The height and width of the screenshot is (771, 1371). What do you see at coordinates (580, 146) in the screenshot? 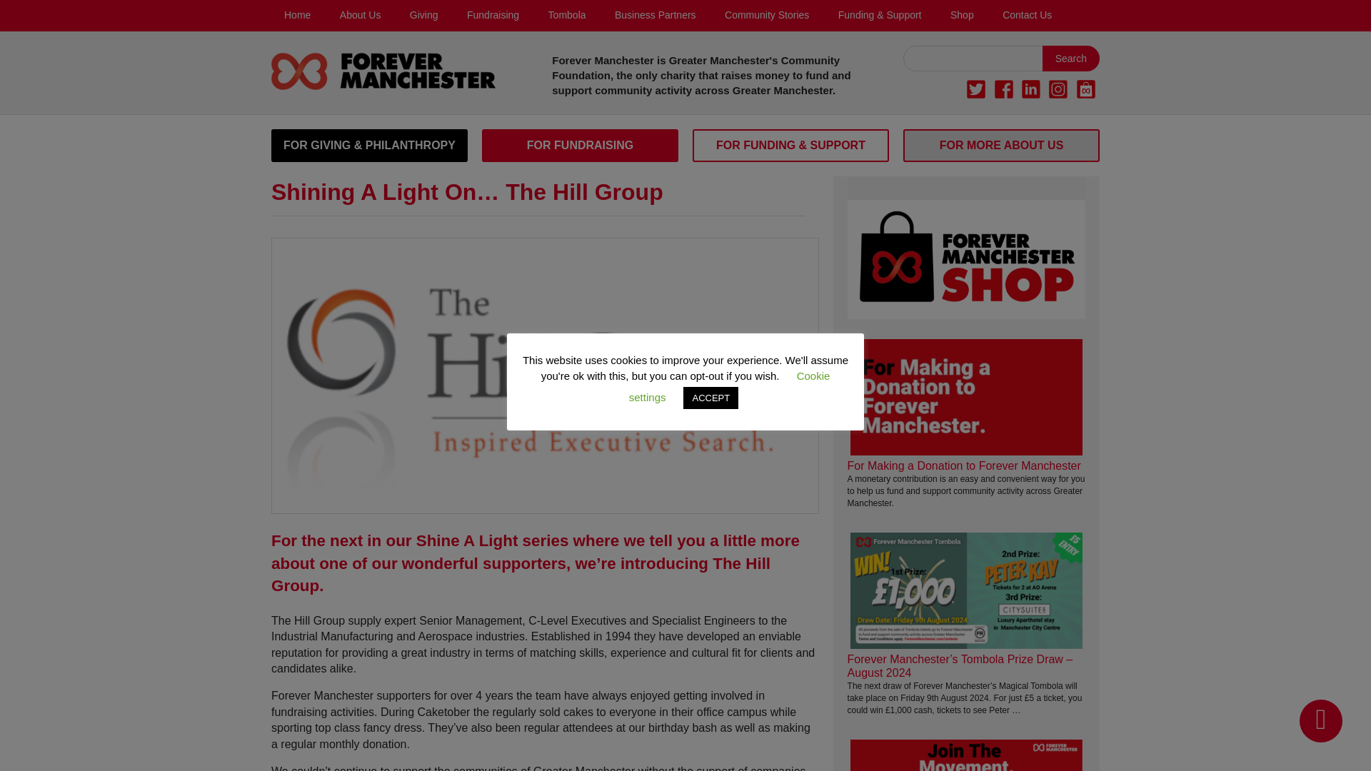
I see `For Fundraising` at bounding box center [580, 146].